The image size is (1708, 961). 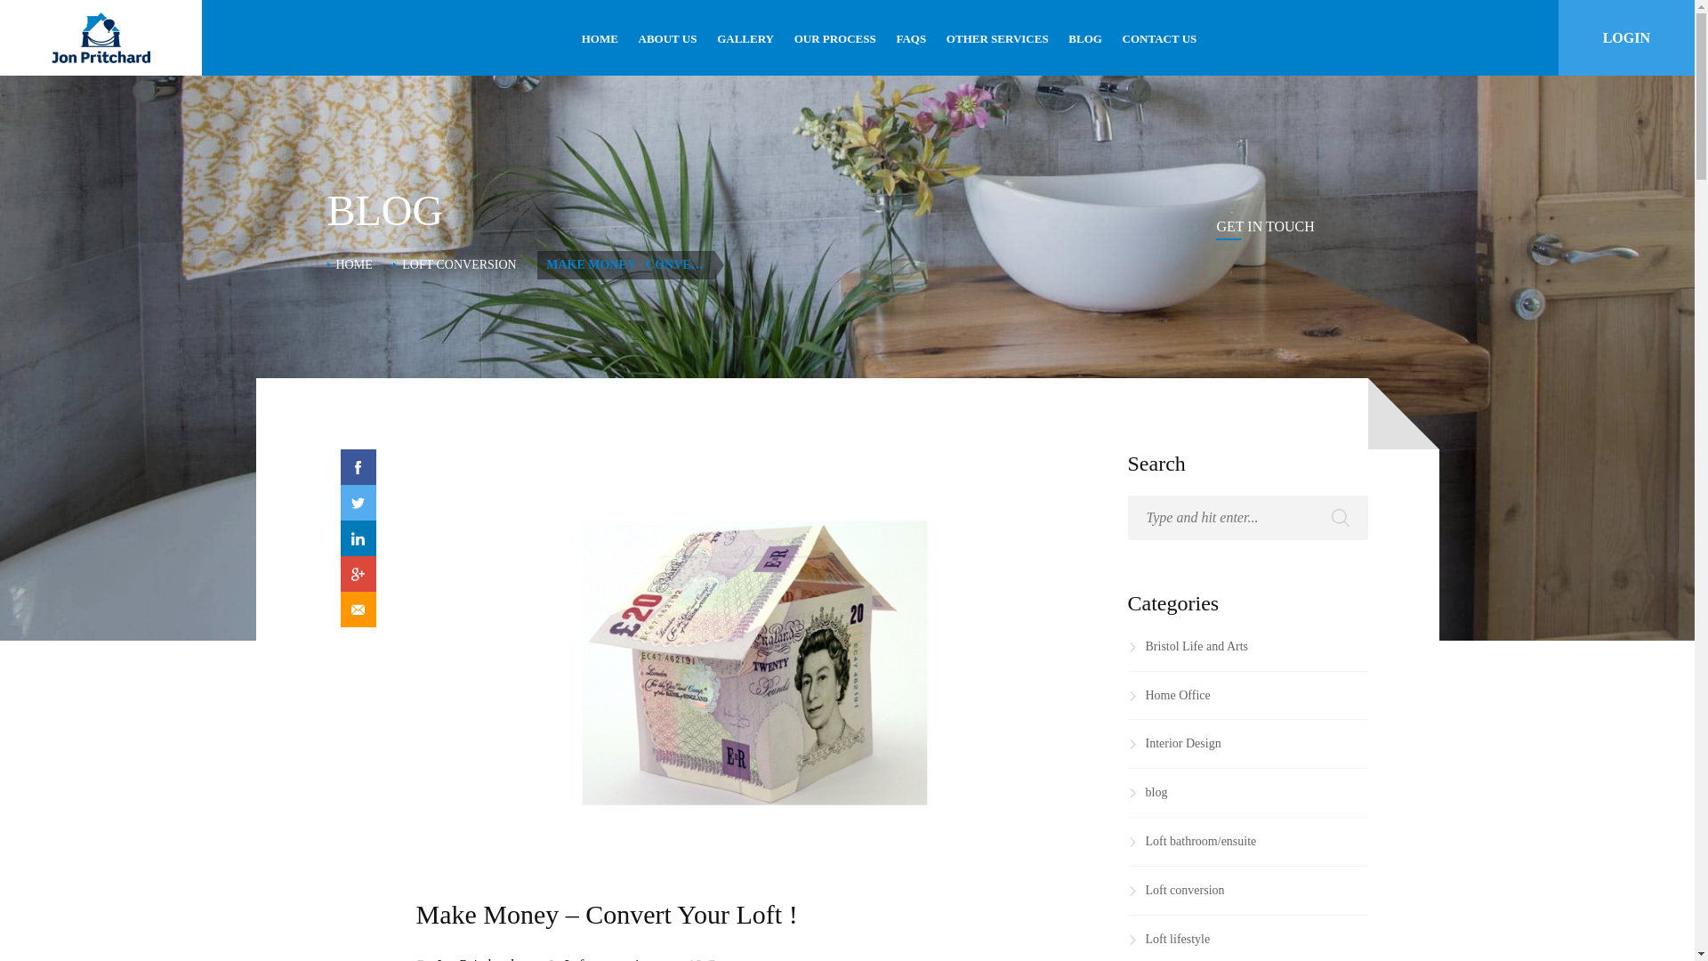 I want to click on HOME, so click(x=354, y=264).